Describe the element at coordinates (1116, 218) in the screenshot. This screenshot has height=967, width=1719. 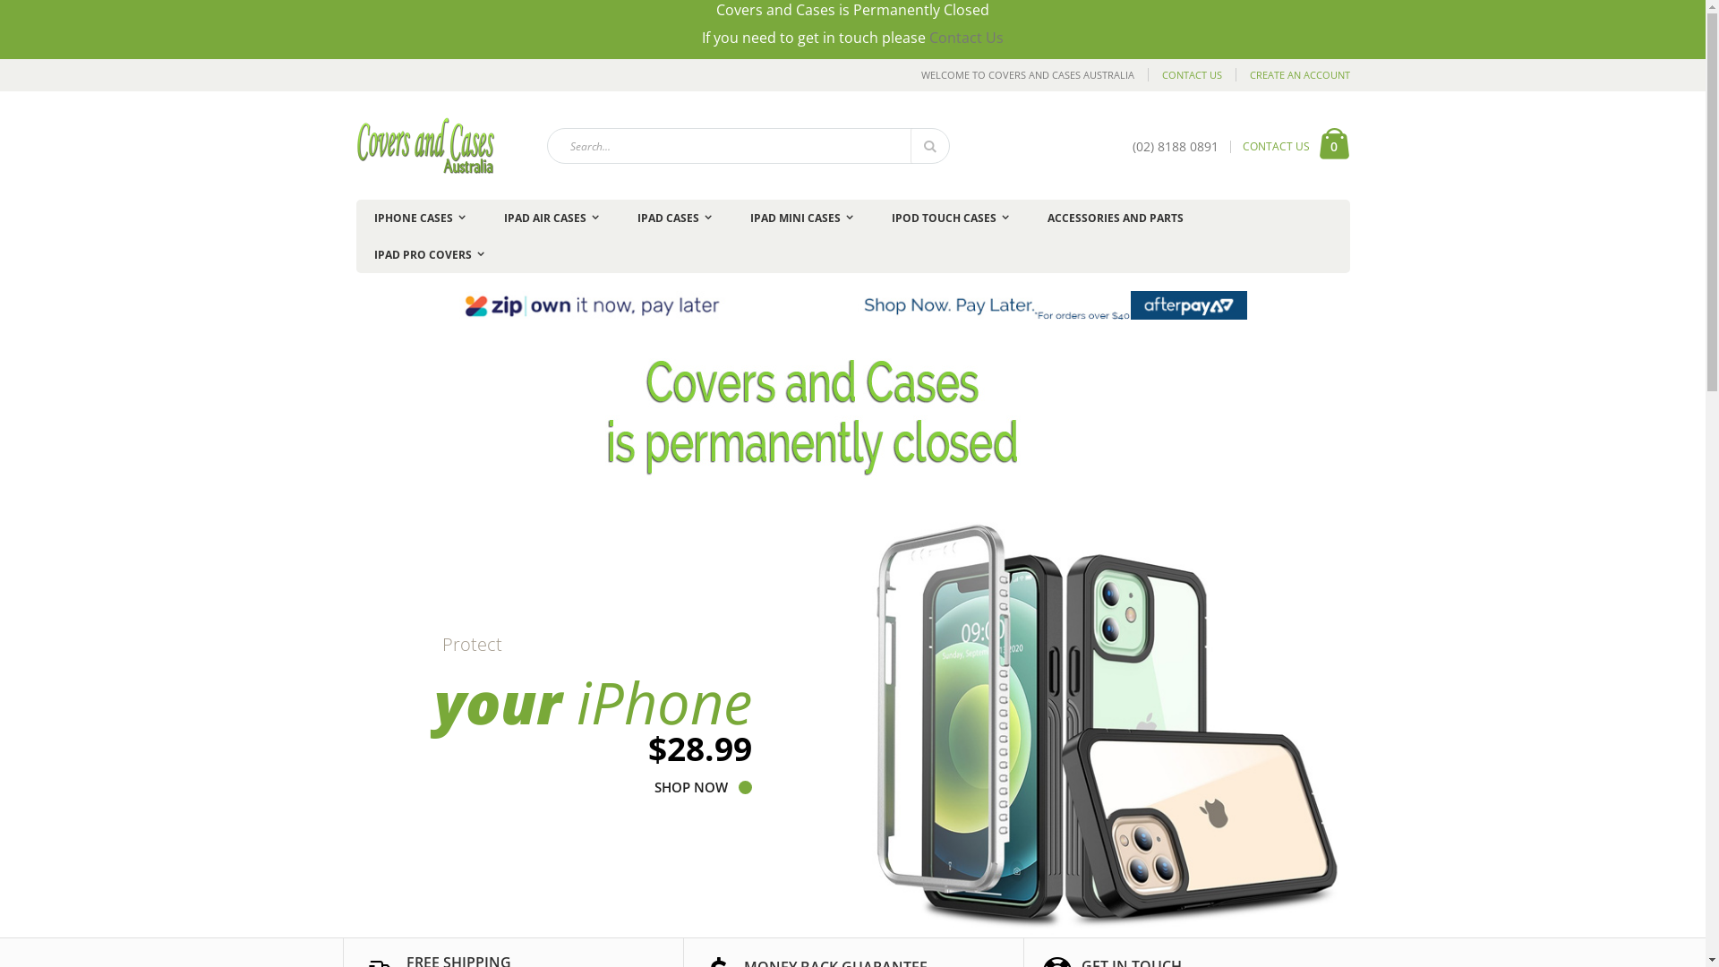
I see `ACCESSORIES AND PARTS` at that location.